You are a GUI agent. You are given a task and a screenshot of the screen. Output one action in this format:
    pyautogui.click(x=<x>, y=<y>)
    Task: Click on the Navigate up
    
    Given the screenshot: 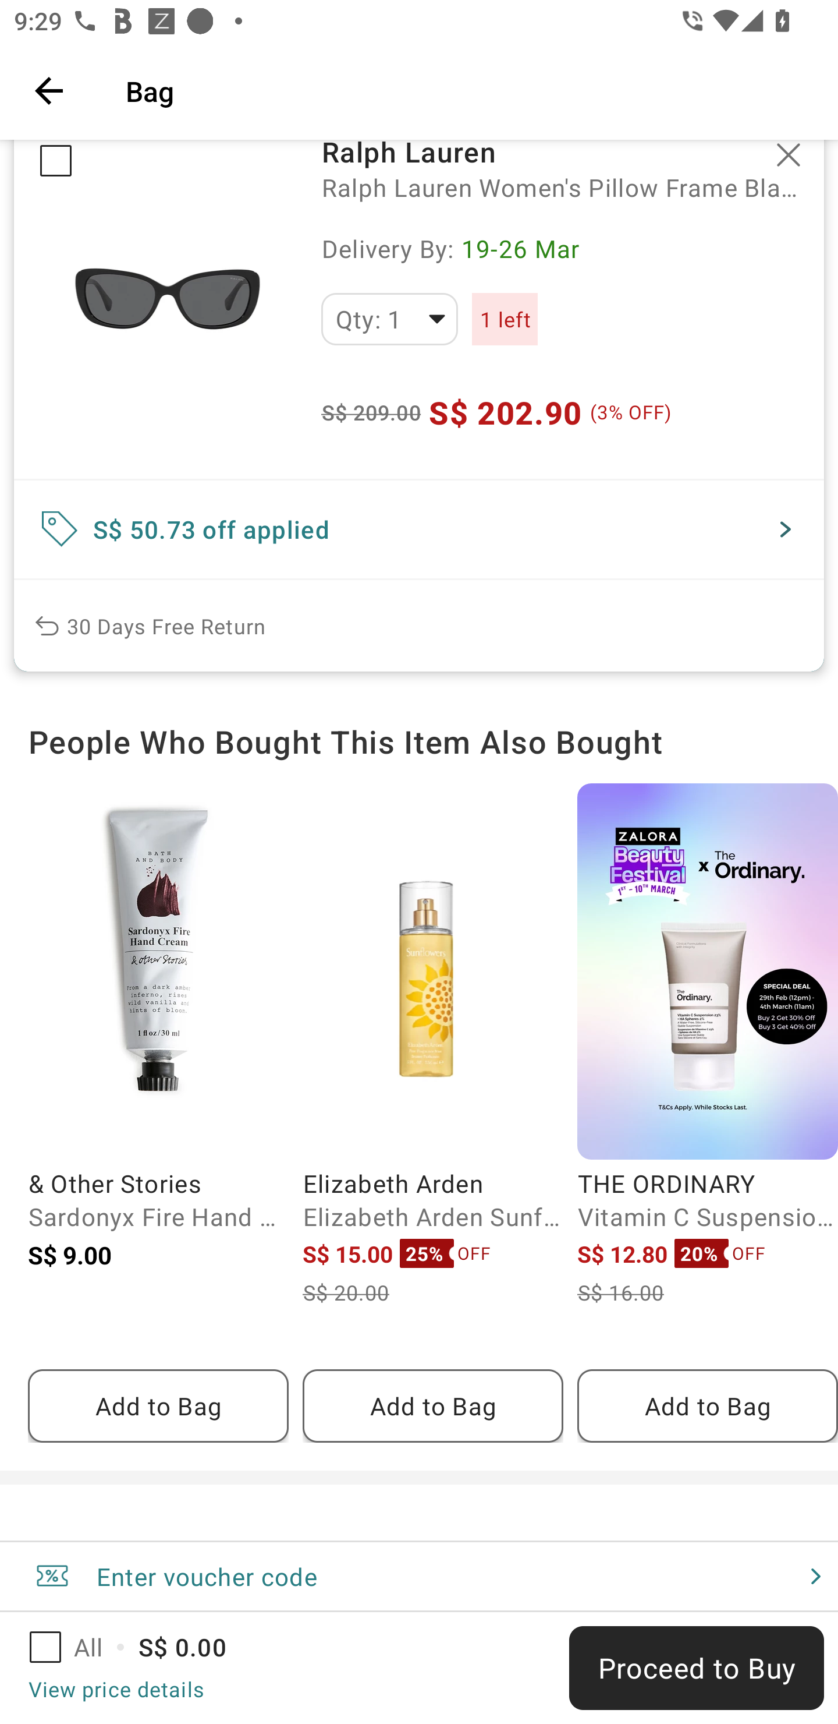 What is the action you would take?
    pyautogui.click(x=49, y=90)
    